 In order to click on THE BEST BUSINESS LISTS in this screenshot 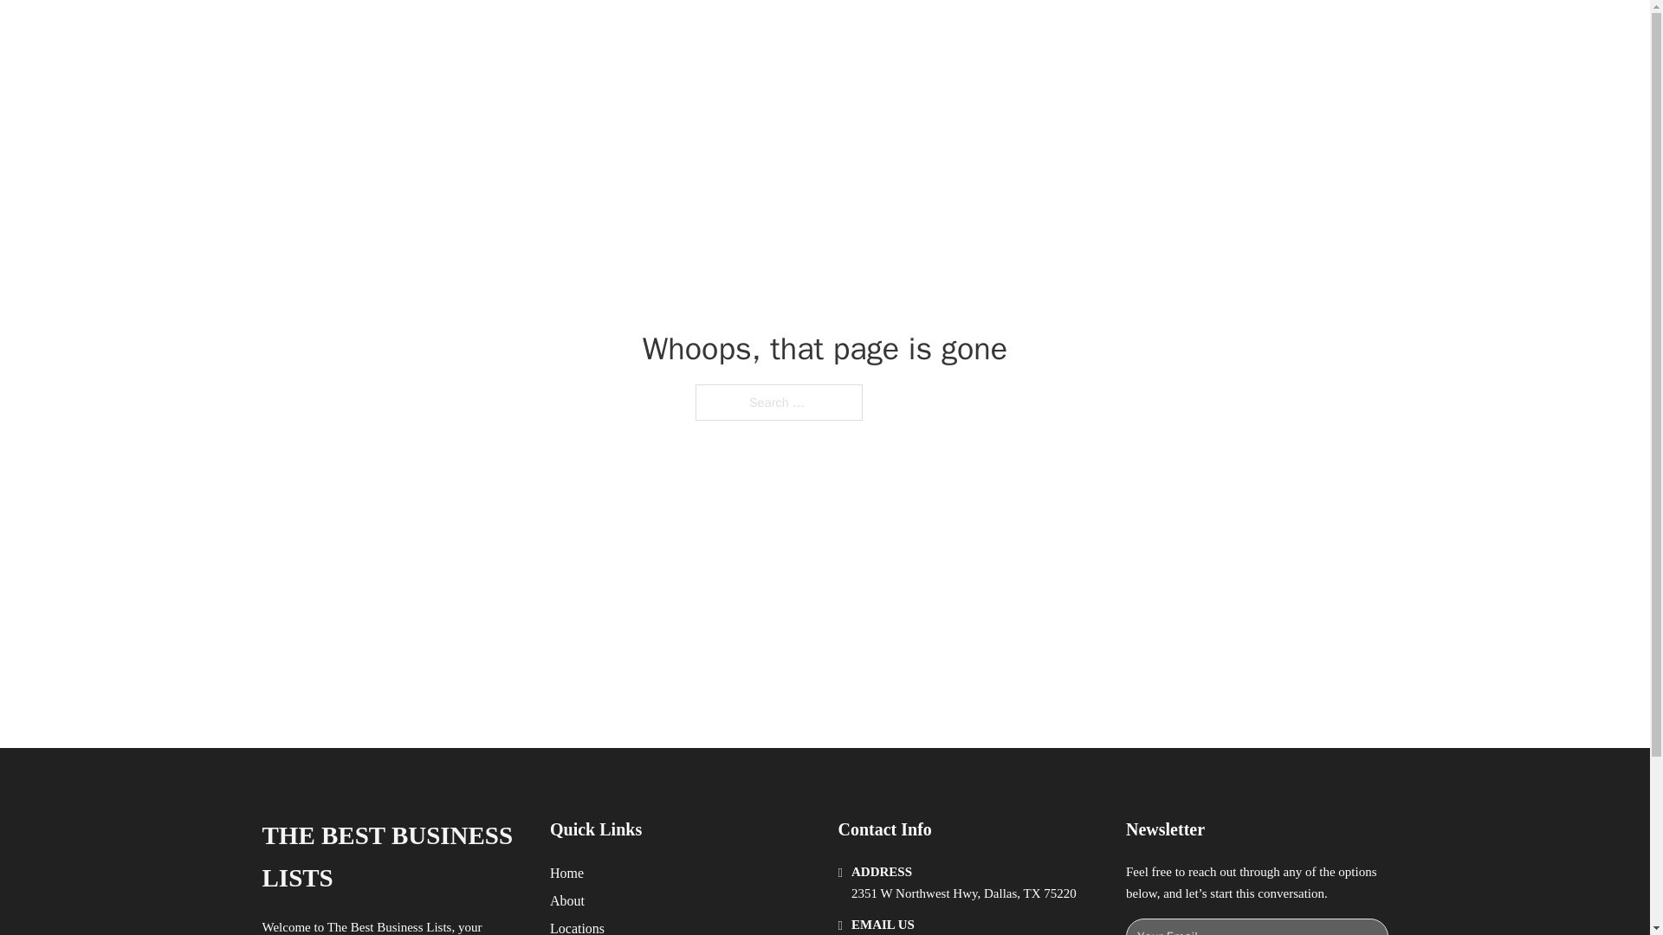, I will do `click(506, 33)`.